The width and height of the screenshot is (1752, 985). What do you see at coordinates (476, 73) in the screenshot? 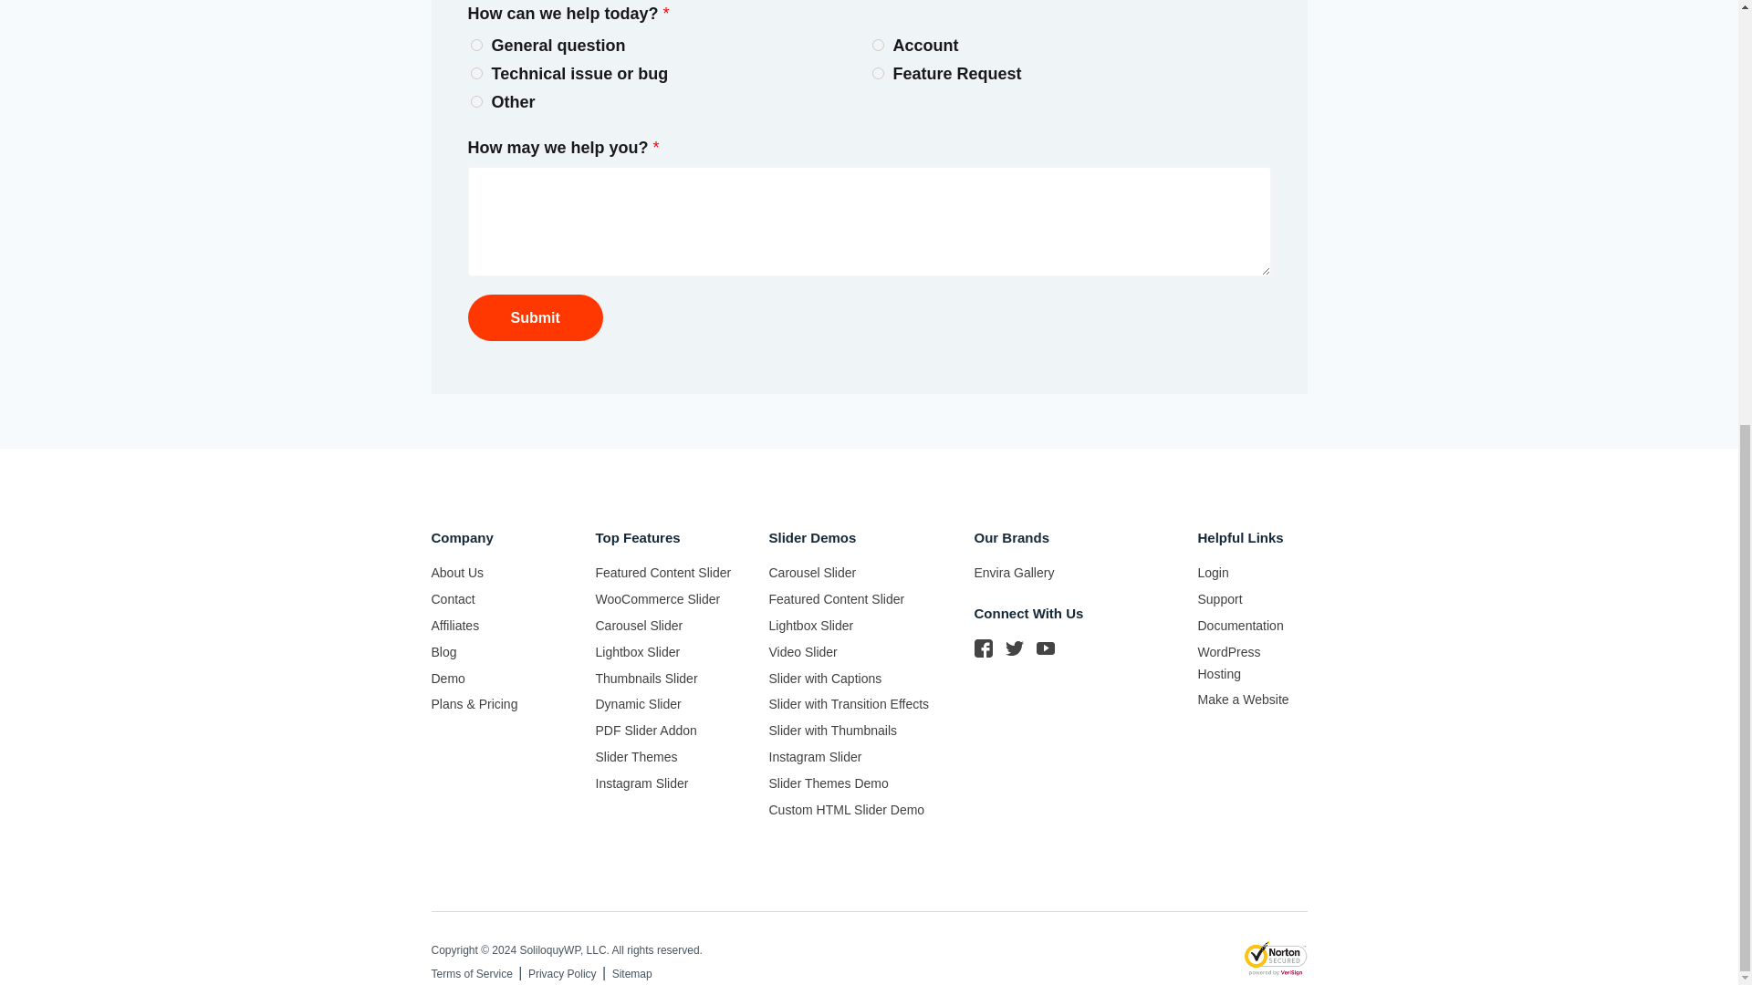
I see `Technical issue or bug` at bounding box center [476, 73].